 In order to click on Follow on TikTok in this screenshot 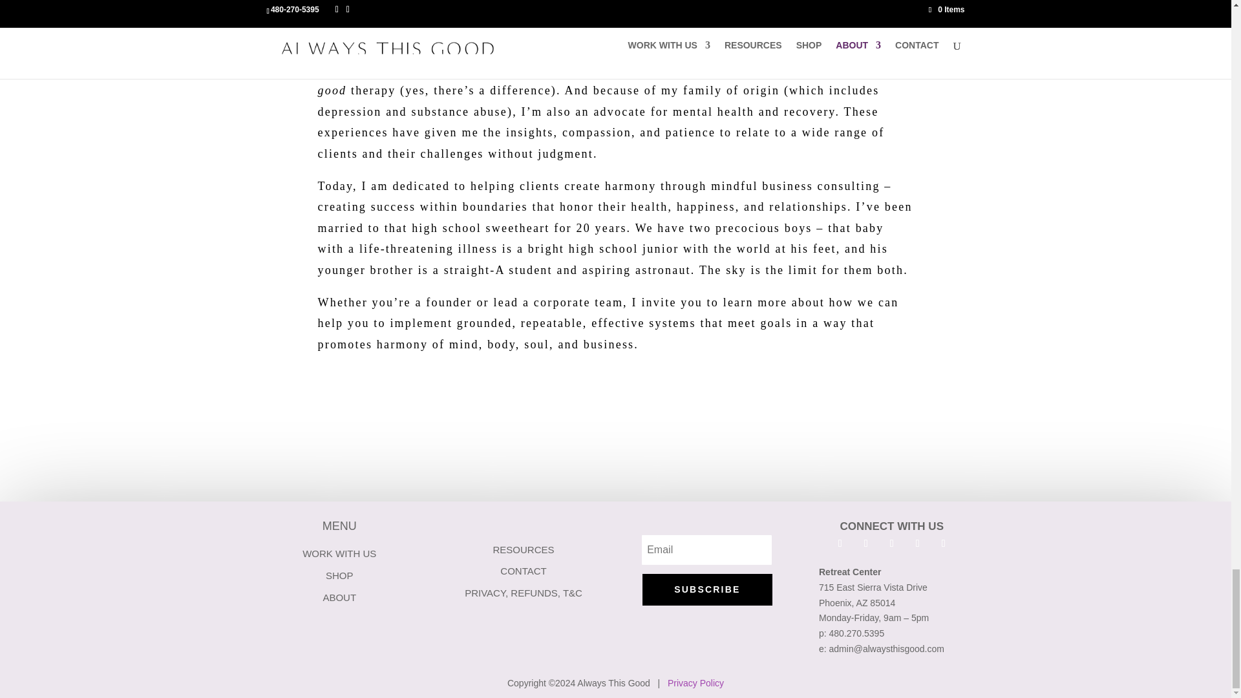, I will do `click(944, 544)`.